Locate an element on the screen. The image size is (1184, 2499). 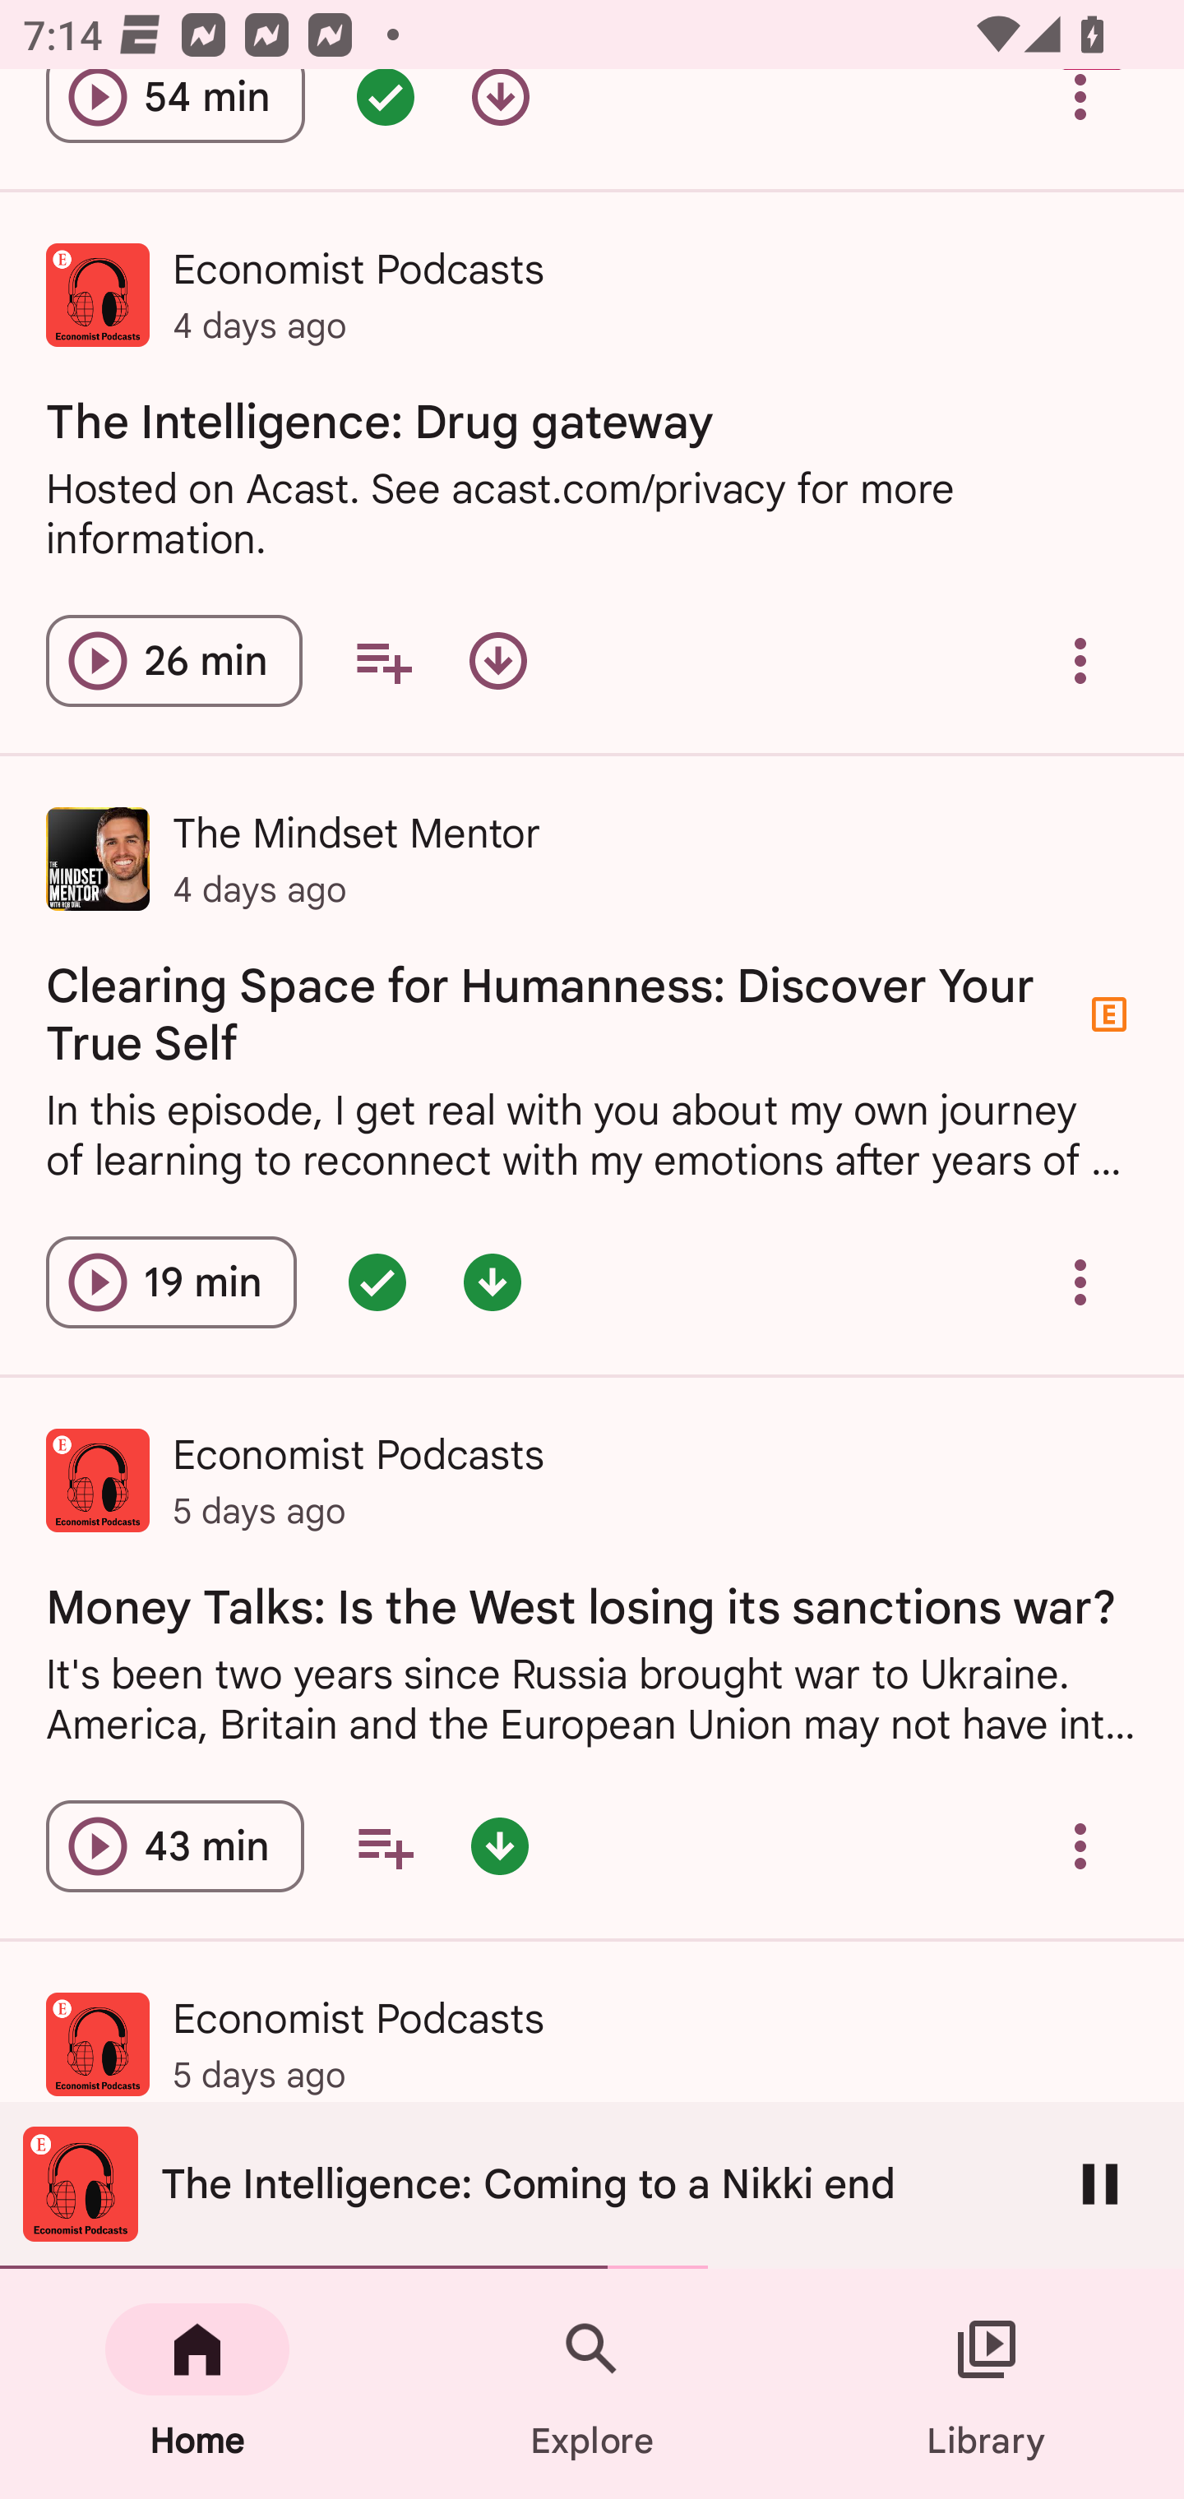
Overflow menu is located at coordinates (1080, 1845).